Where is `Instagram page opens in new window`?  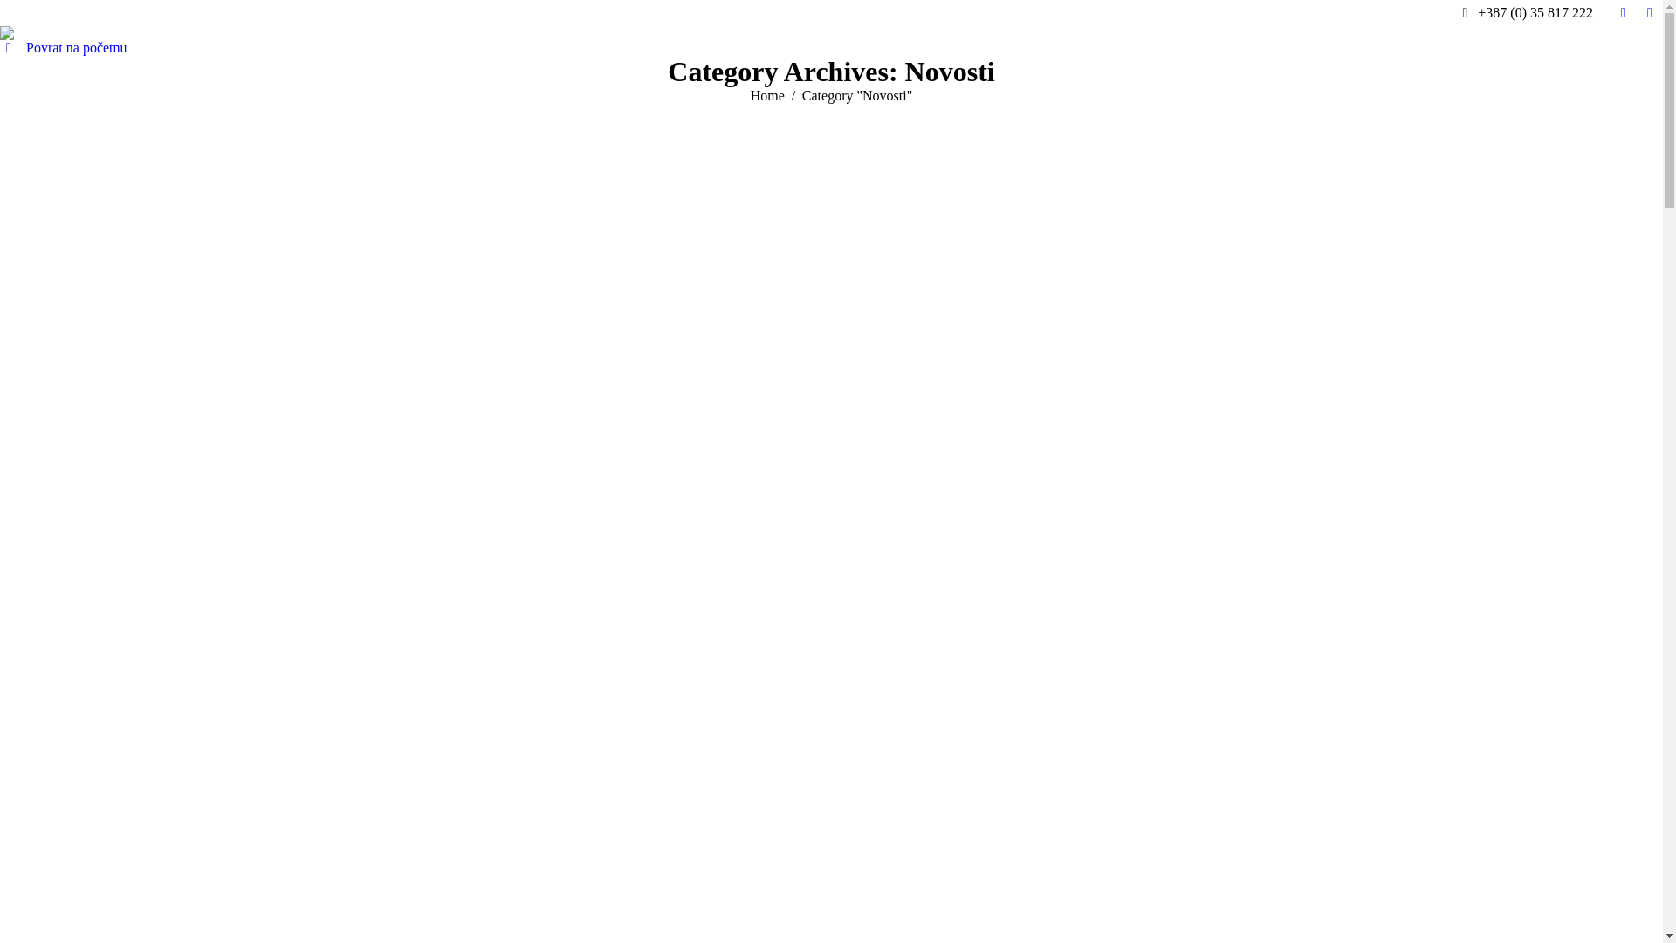 Instagram page opens in new window is located at coordinates (1650, 13).